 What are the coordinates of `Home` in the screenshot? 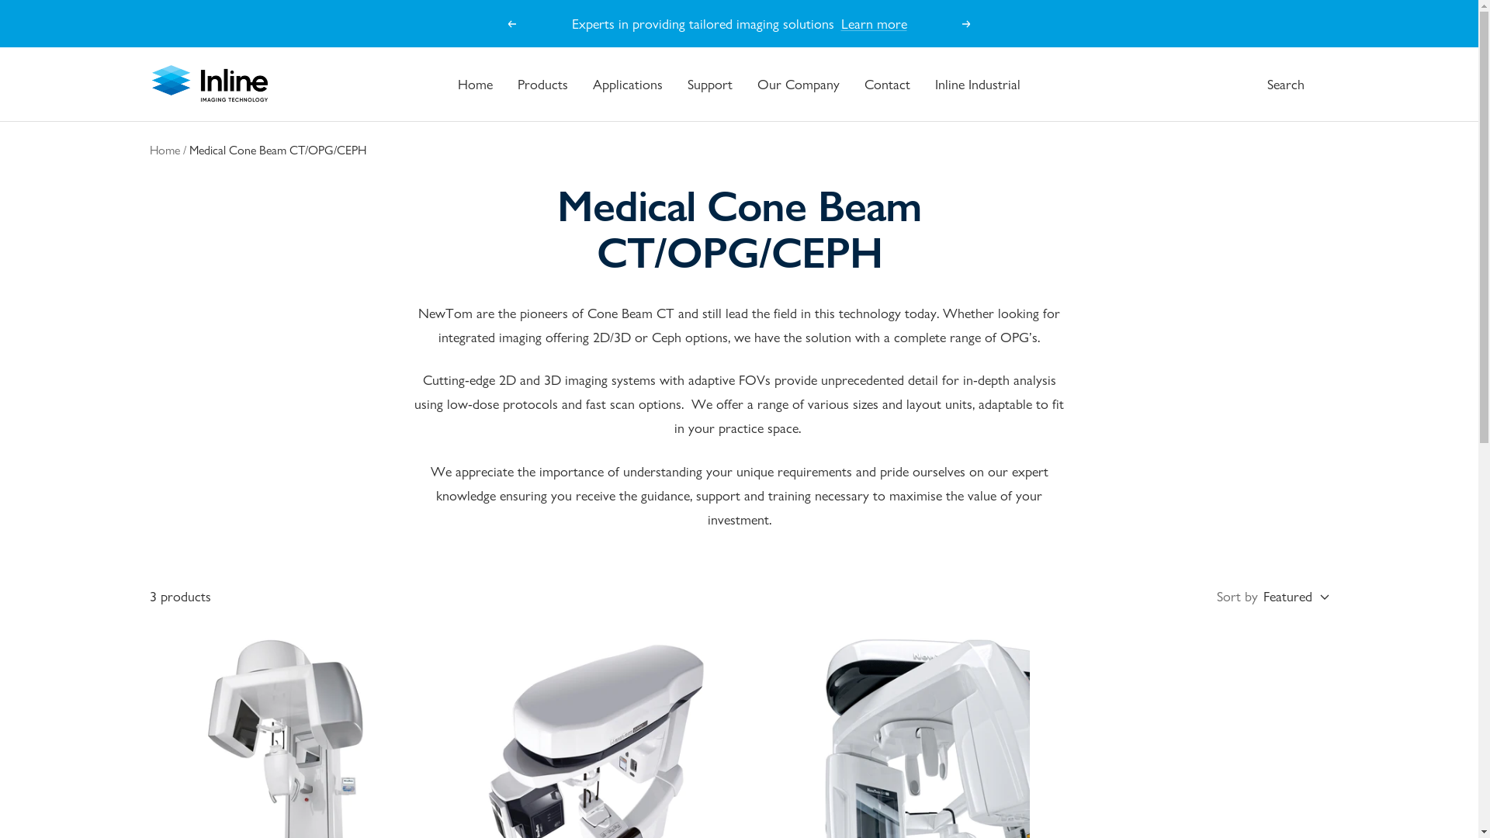 It's located at (165, 151).